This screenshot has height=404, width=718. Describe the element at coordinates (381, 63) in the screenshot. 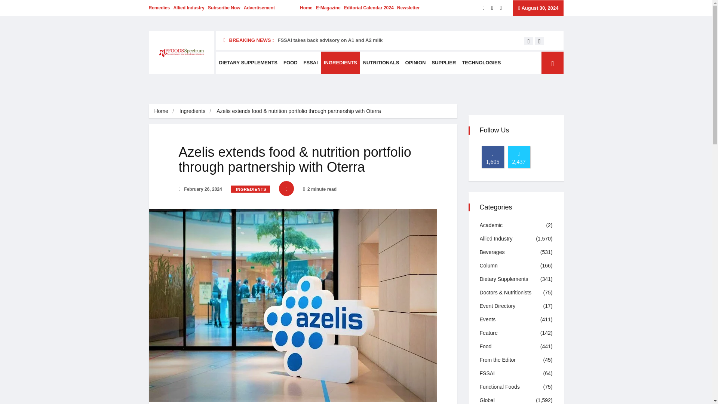

I see `NUTRITIONALS` at that location.